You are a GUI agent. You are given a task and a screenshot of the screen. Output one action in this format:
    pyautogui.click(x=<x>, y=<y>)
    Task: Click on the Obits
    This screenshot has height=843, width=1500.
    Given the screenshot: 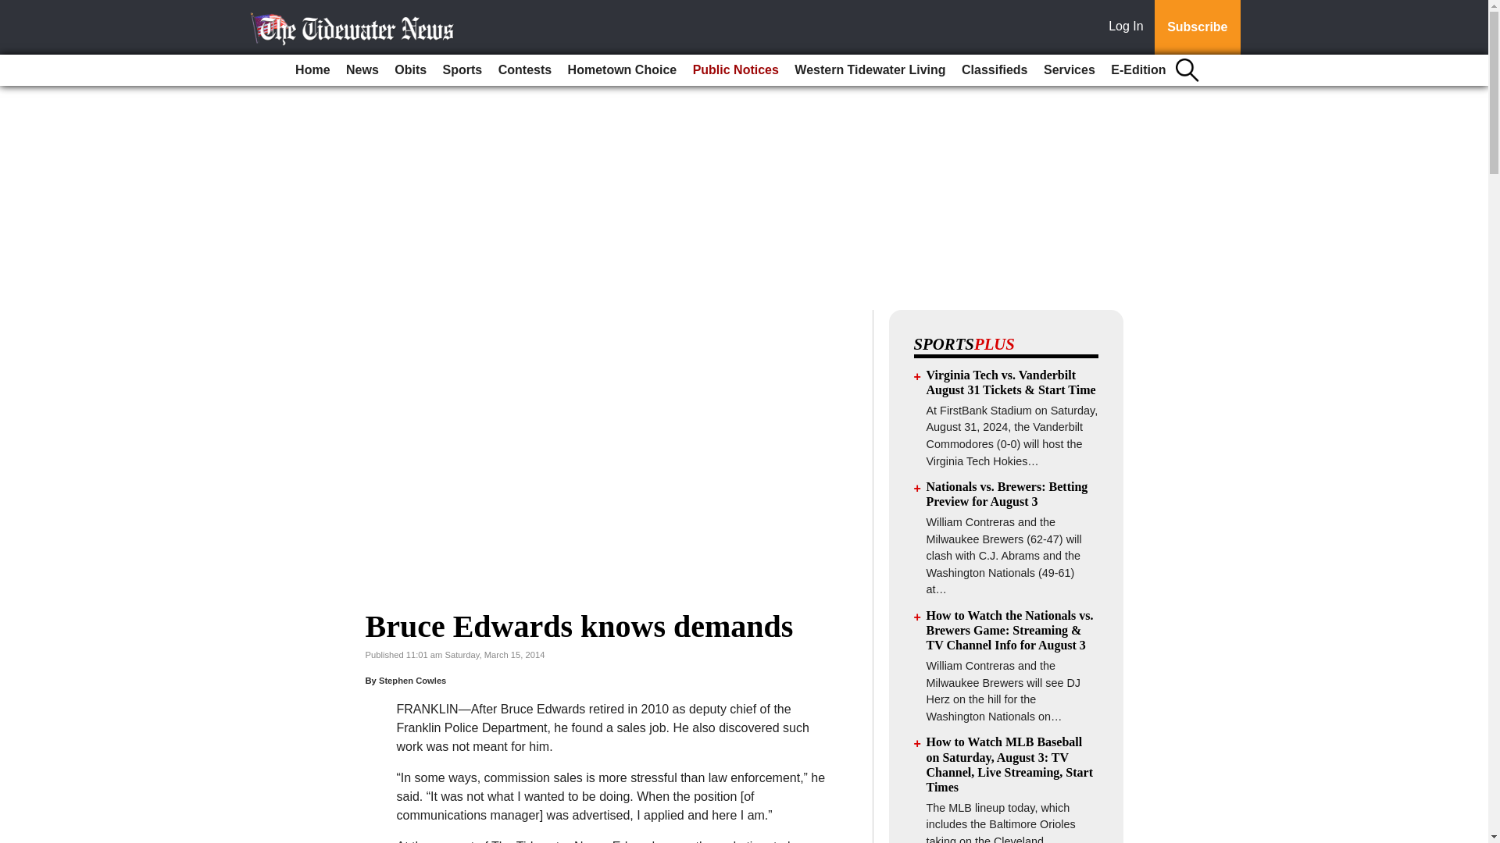 What is the action you would take?
    pyautogui.click(x=411, y=70)
    